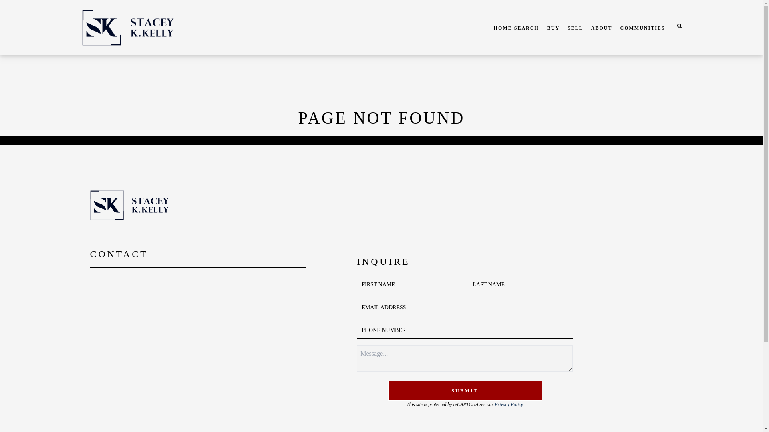 The image size is (769, 432). I want to click on COMMUNITIES, so click(642, 28).